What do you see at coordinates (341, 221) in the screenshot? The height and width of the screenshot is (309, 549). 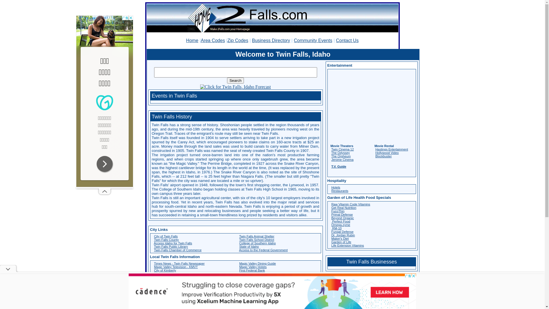 I see `Perfect Food` at bounding box center [341, 221].